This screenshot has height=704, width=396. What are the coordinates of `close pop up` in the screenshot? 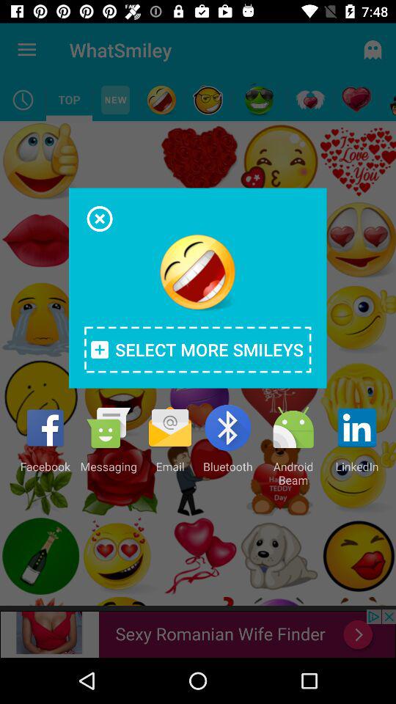 It's located at (100, 219).